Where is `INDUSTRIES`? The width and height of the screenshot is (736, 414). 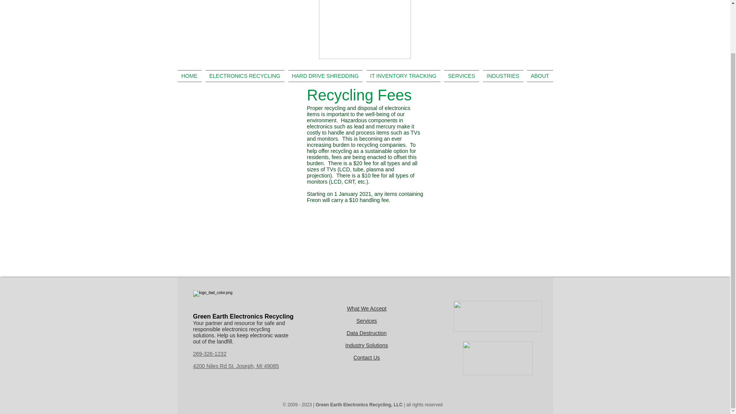
INDUSTRIES is located at coordinates (502, 76).